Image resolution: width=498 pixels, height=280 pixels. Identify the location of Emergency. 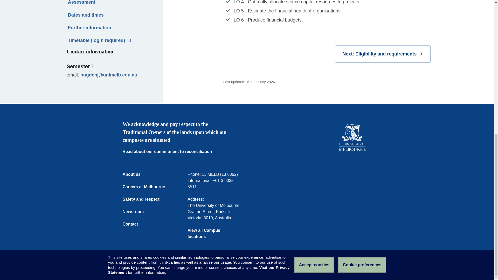
(132, 268).